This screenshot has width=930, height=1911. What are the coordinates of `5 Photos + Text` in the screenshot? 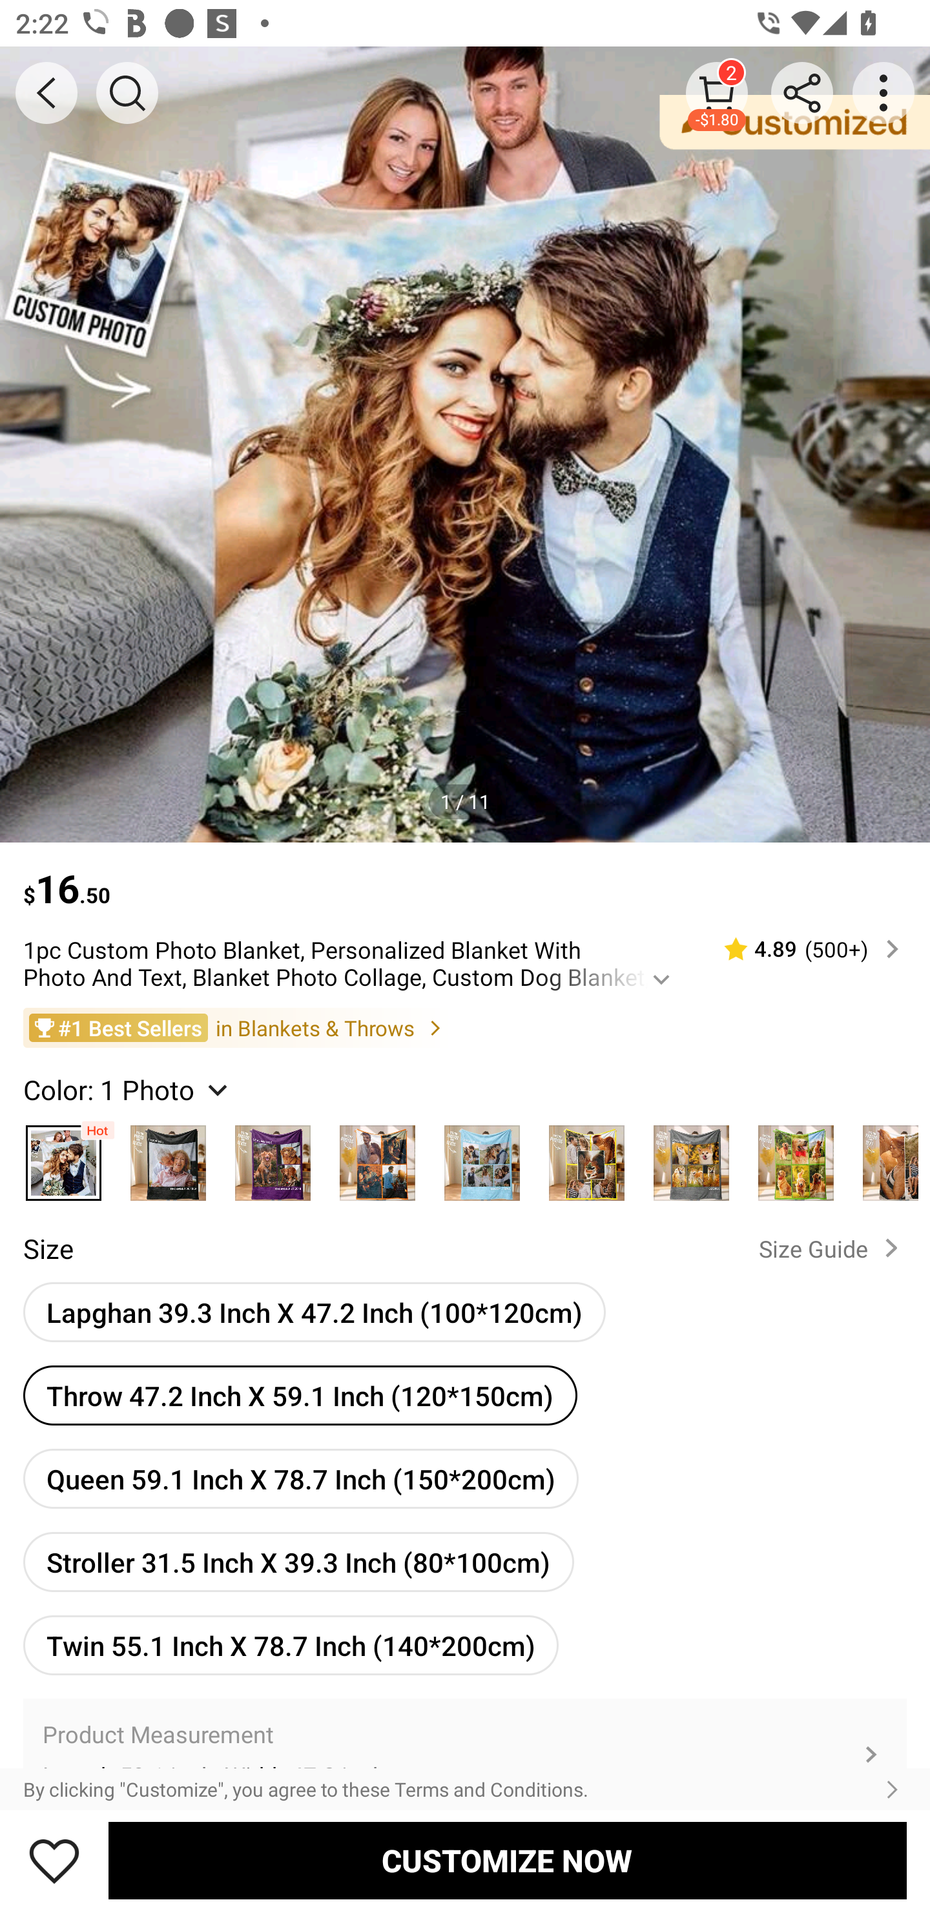 It's located at (692, 1157).